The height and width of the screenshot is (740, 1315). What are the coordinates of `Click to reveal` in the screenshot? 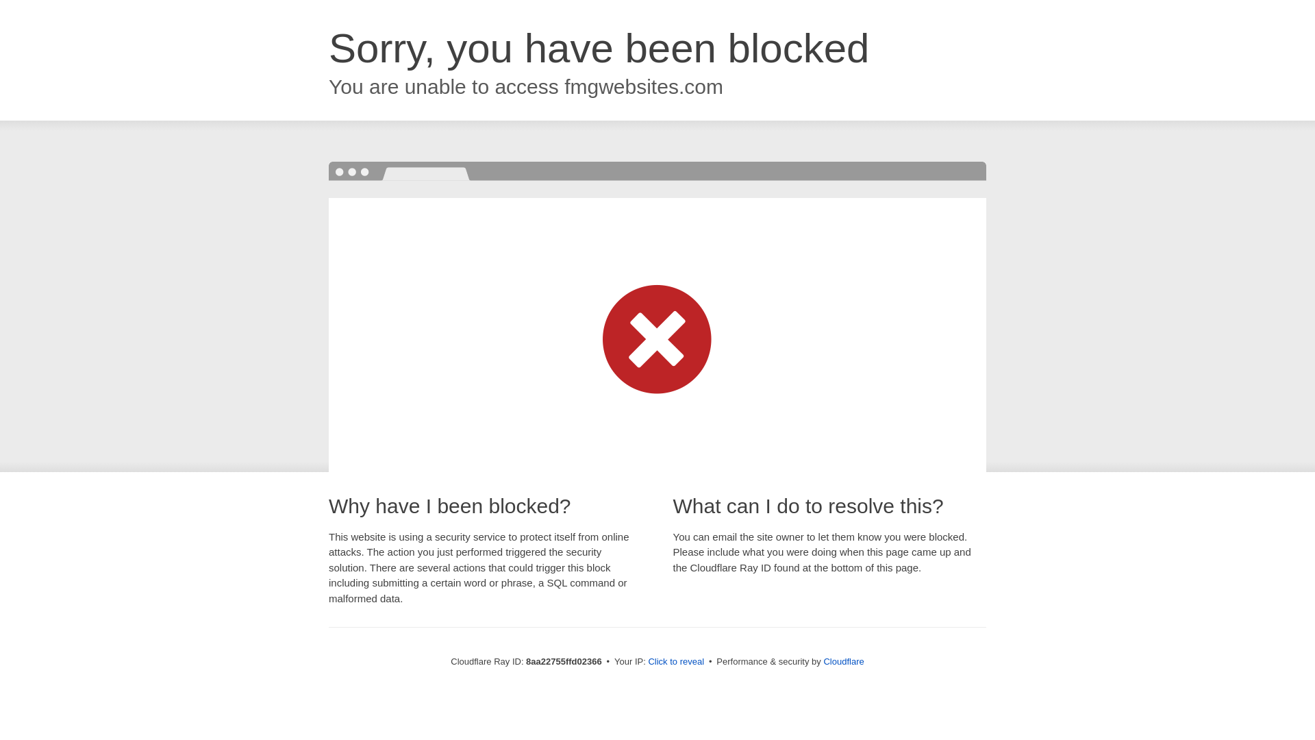 It's located at (675, 662).